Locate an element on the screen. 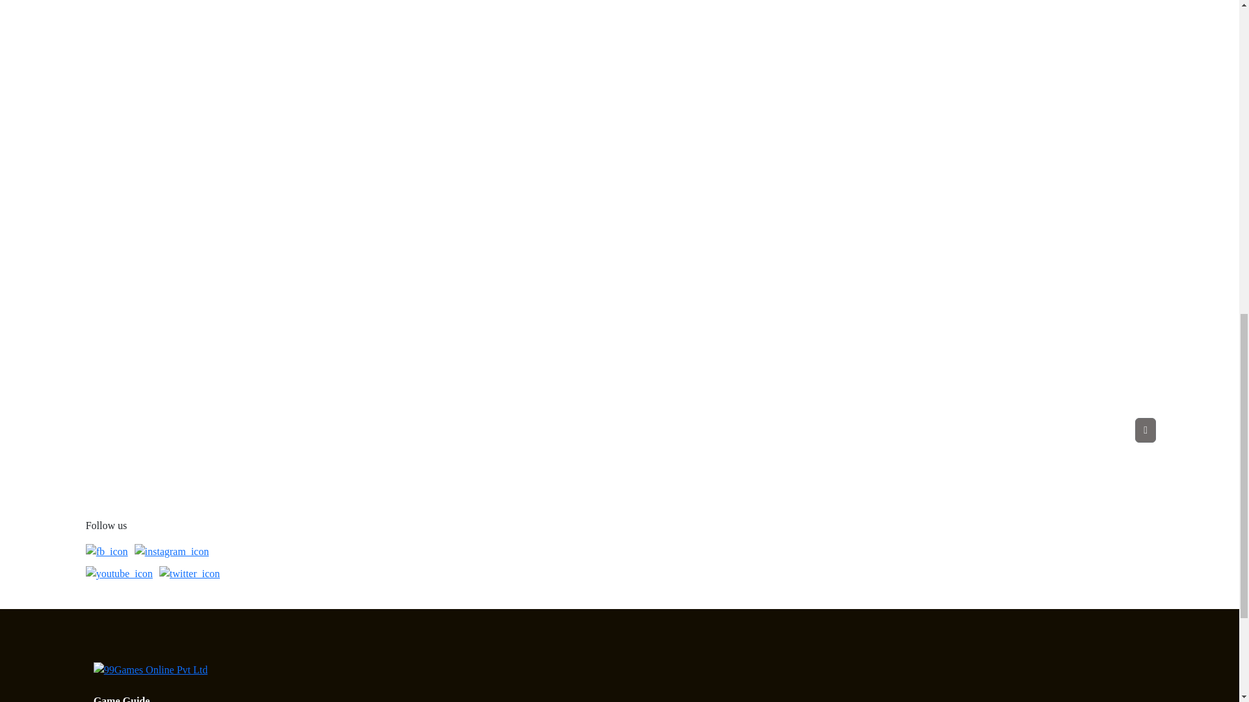 This screenshot has width=1249, height=702. Game Guide is located at coordinates (122, 699).